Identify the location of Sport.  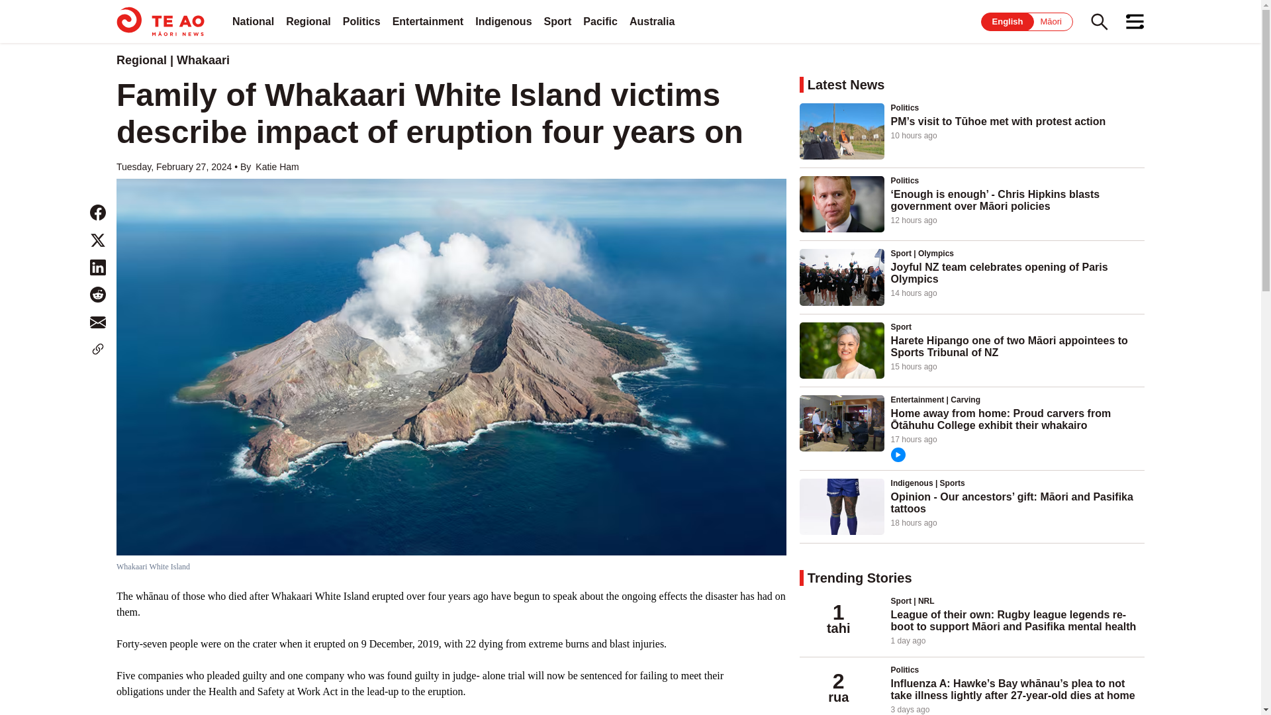
(557, 21).